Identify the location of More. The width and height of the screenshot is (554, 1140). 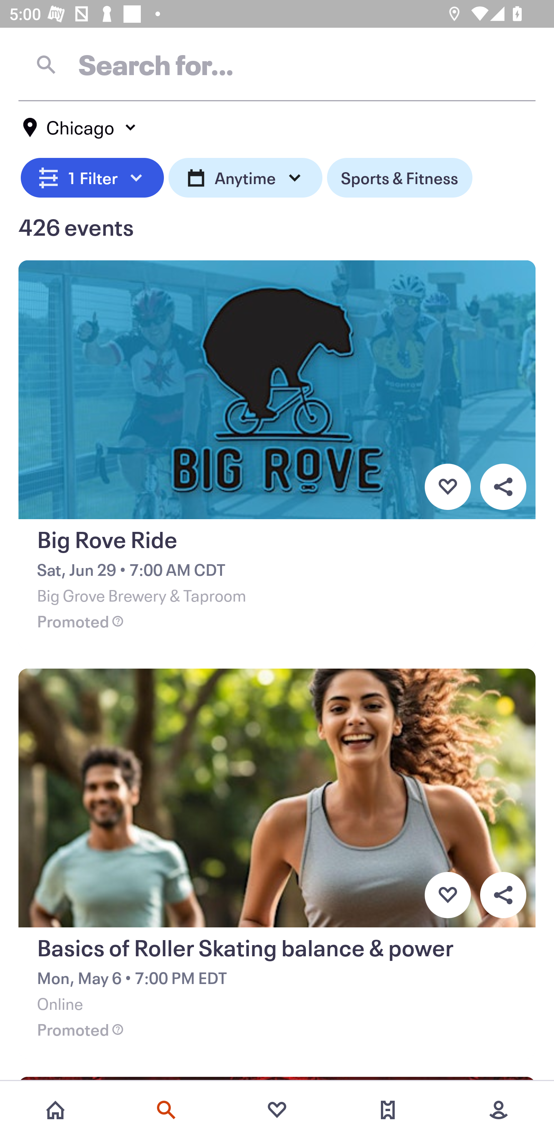
(499, 1110).